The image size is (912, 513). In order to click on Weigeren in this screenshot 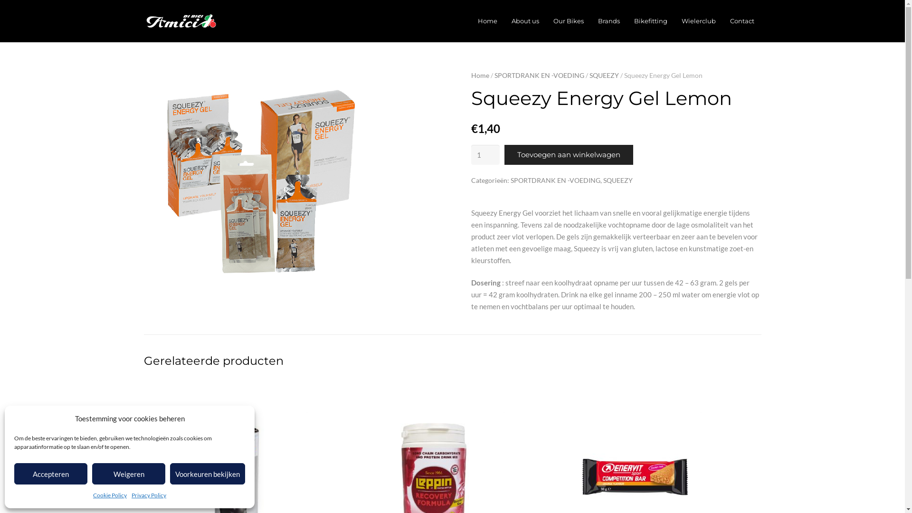, I will do `click(129, 474)`.